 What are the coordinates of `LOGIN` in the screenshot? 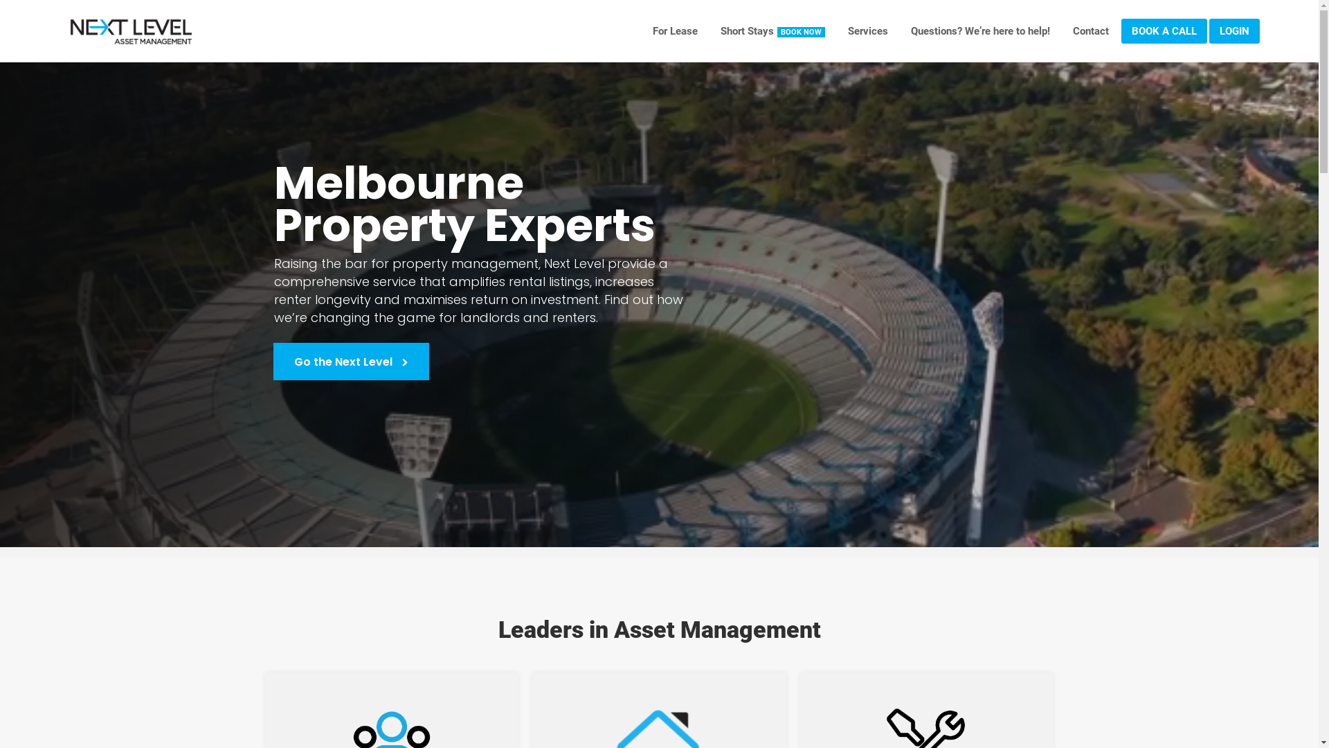 It's located at (1235, 31).